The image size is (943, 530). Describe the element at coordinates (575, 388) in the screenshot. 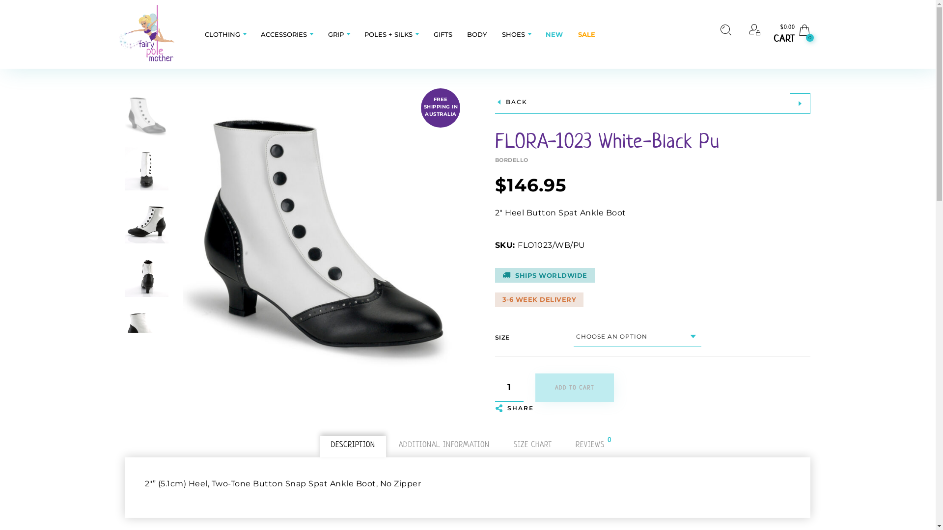

I see `ADD TO CART` at that location.